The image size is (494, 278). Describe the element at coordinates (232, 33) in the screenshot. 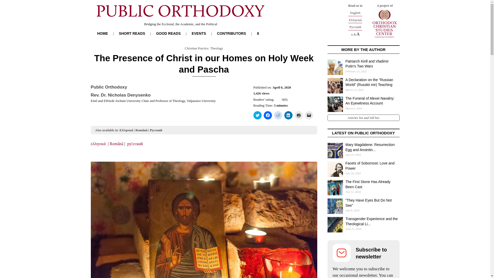

I see `CONTRIBUTORS` at that location.